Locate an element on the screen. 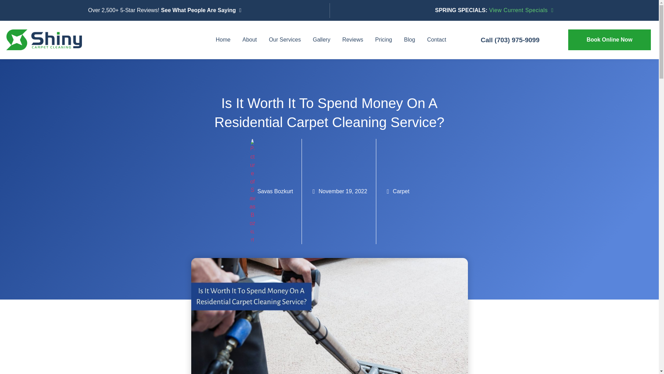  Blog is located at coordinates (409, 39).